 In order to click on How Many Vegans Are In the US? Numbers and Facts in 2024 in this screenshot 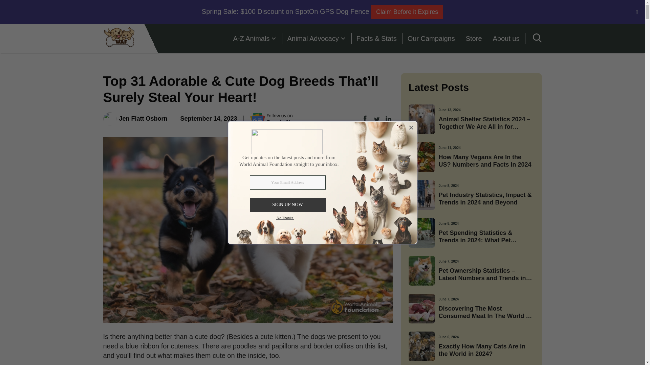, I will do `click(486, 161)`.